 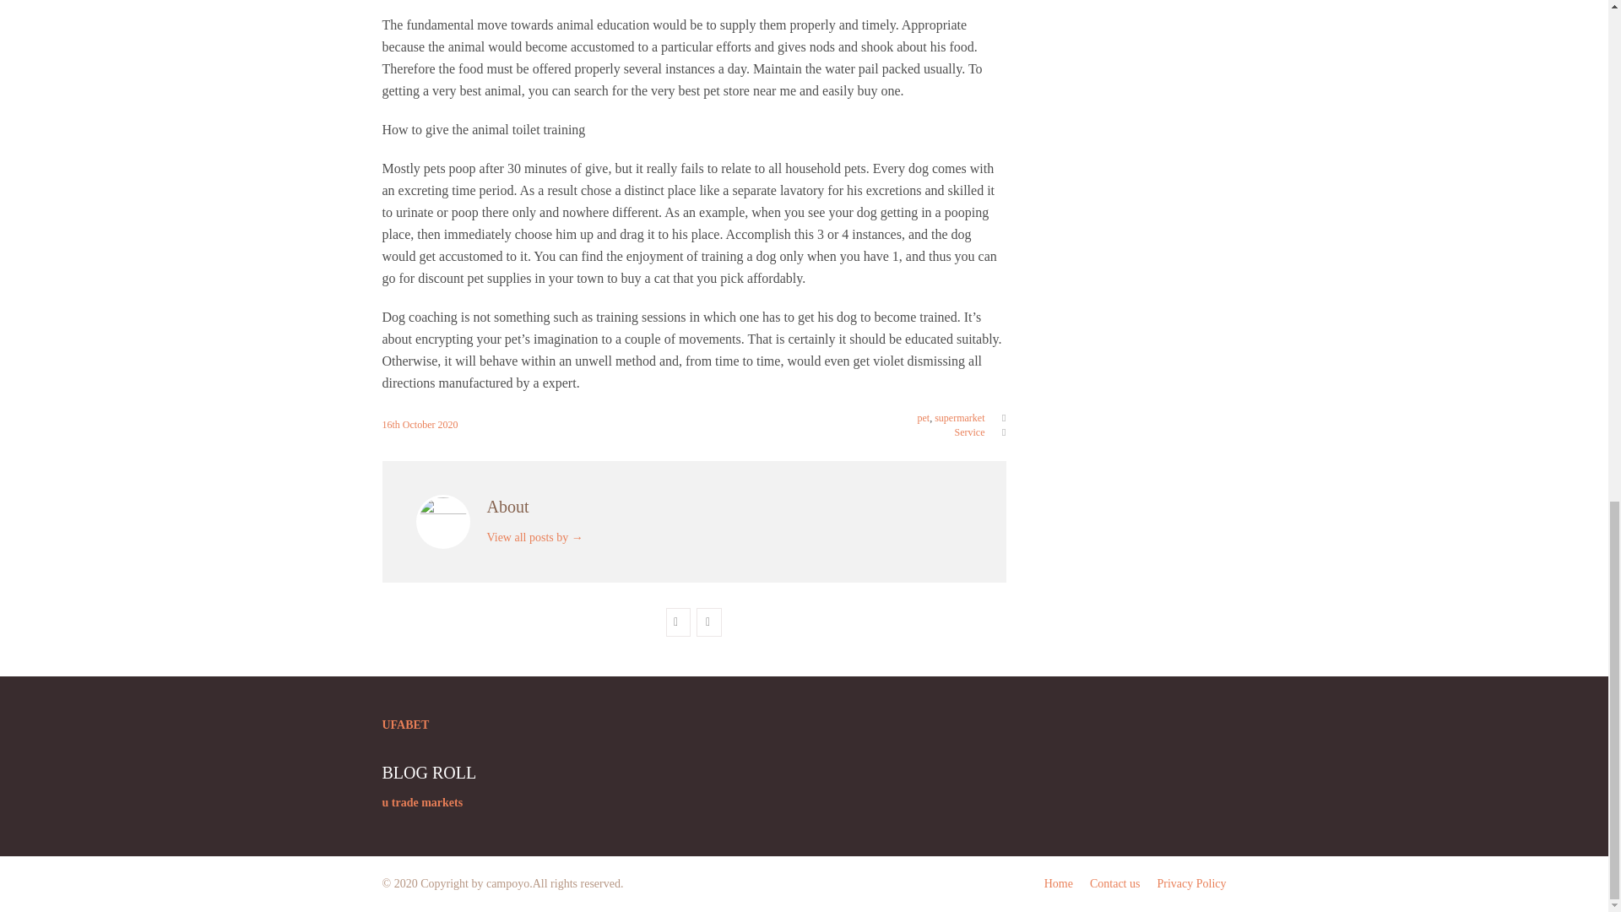 What do you see at coordinates (420, 424) in the screenshot?
I see `October` at bounding box center [420, 424].